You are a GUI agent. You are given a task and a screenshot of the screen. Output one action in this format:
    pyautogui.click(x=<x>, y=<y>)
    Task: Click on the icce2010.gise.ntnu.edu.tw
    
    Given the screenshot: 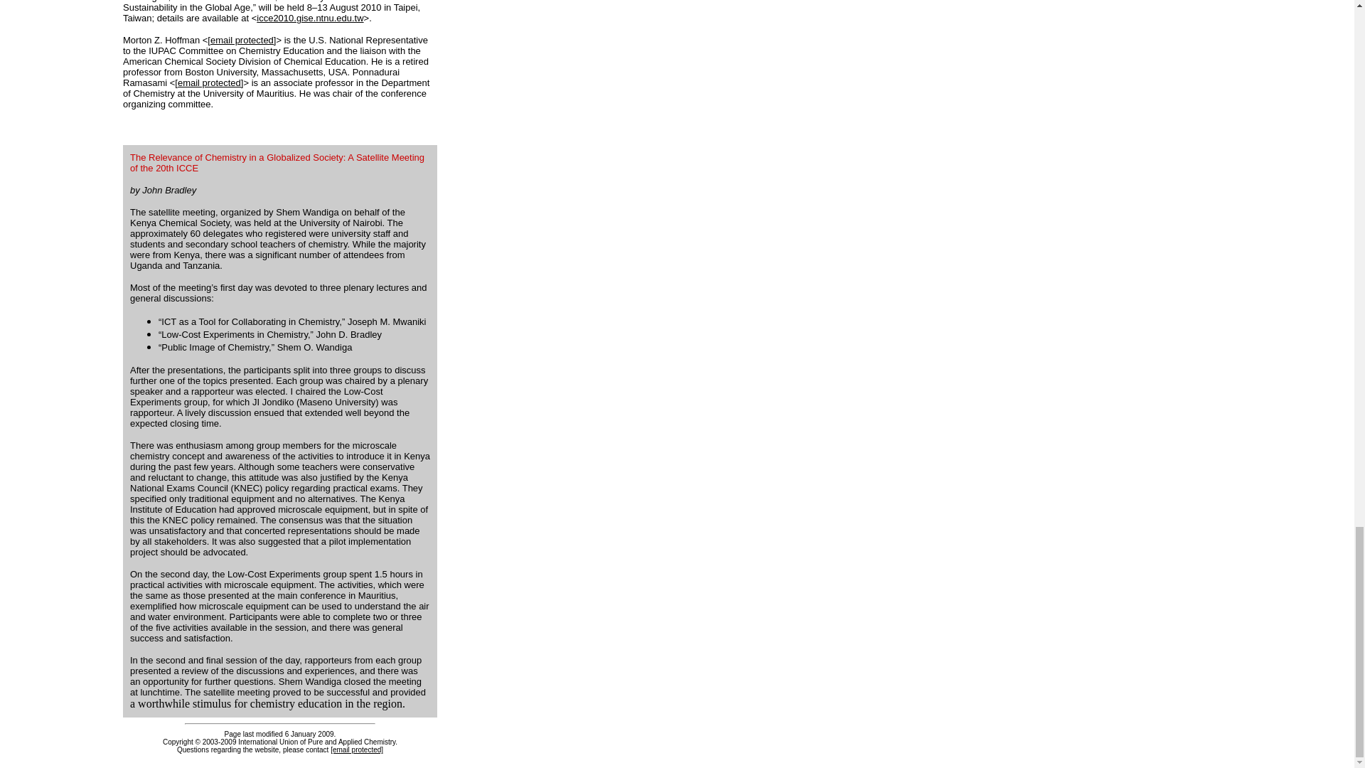 What is the action you would take?
    pyautogui.click(x=309, y=18)
    